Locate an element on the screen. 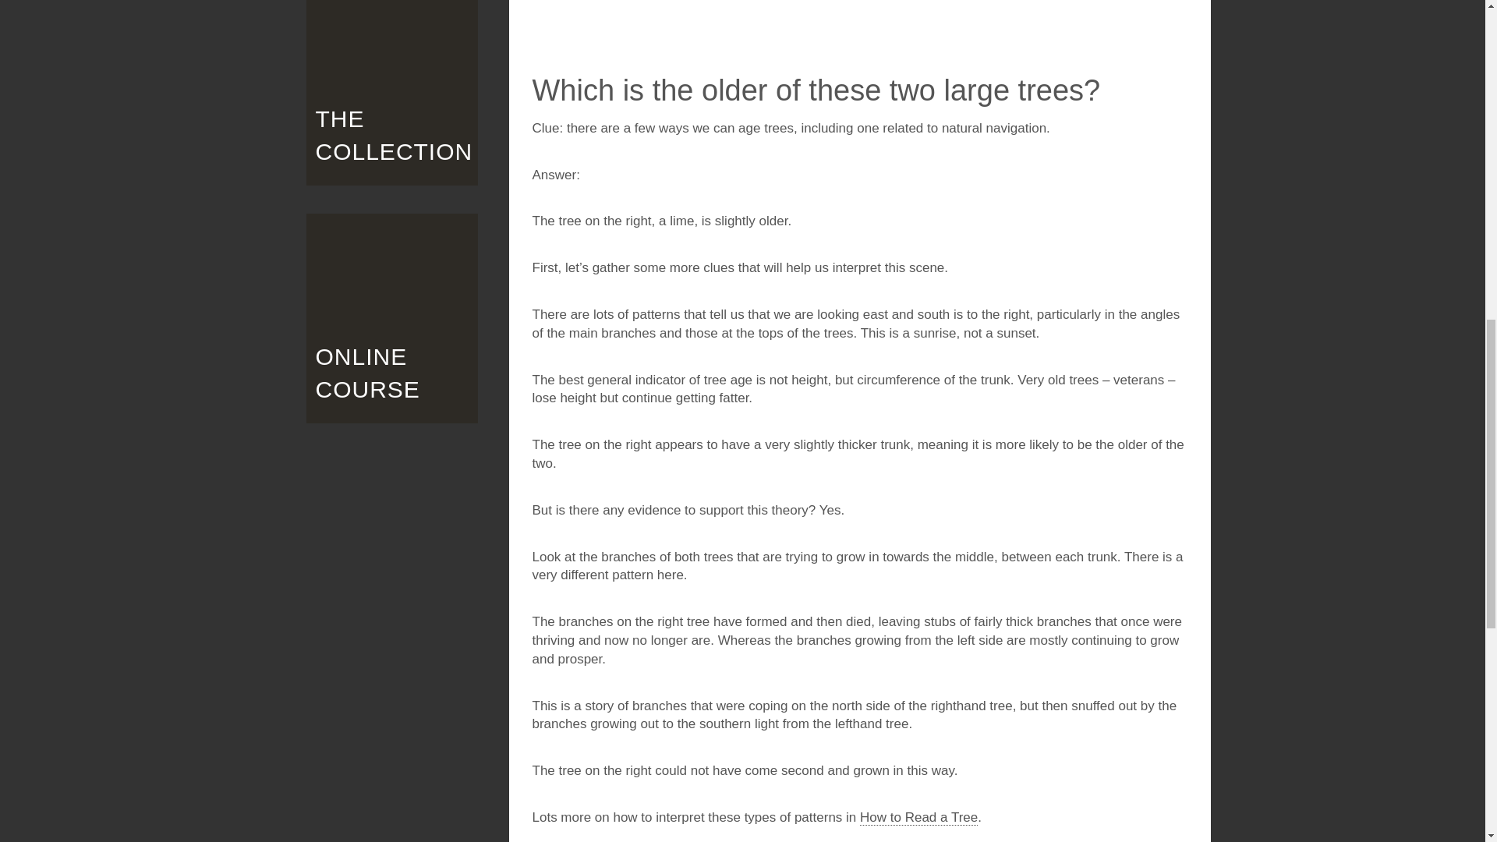  THE COLLECTION is located at coordinates (391, 92).